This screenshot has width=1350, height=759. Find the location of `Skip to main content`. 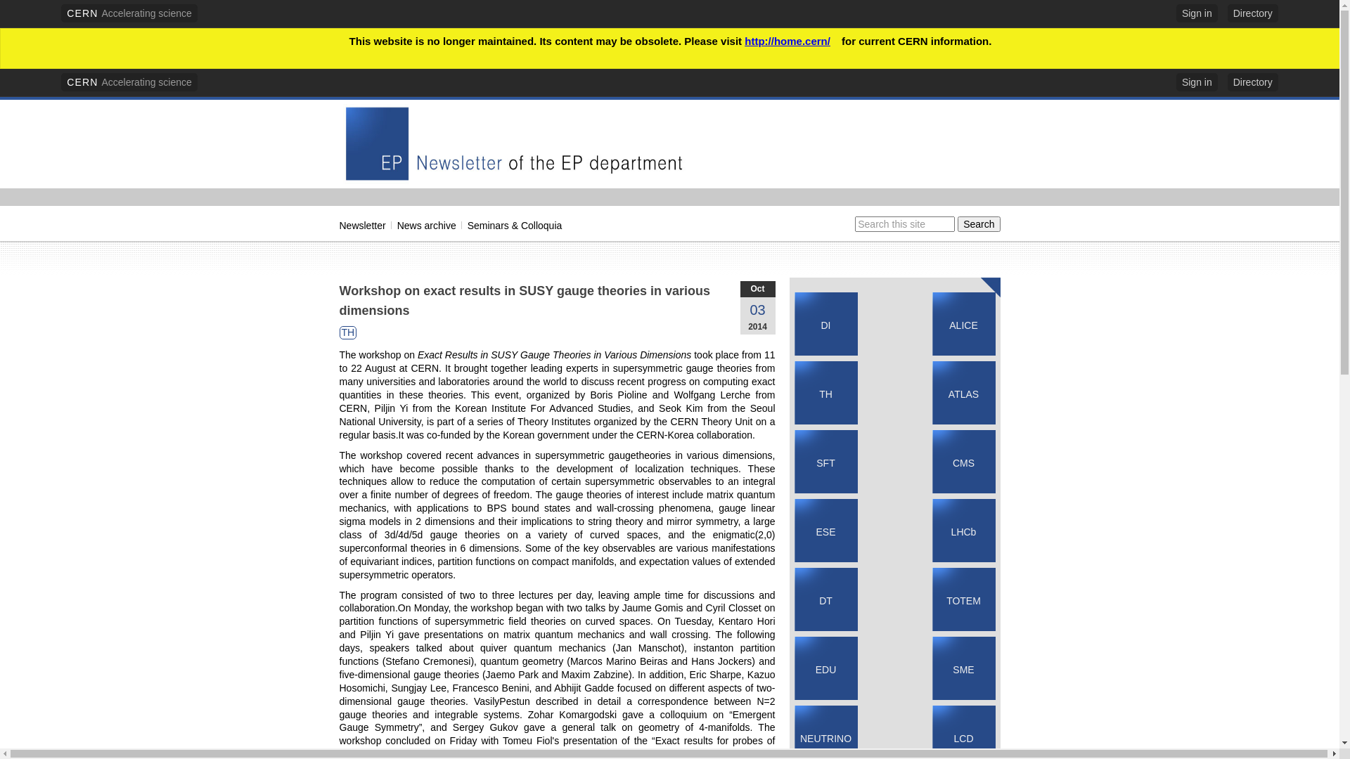

Skip to main content is located at coordinates (38, 69).